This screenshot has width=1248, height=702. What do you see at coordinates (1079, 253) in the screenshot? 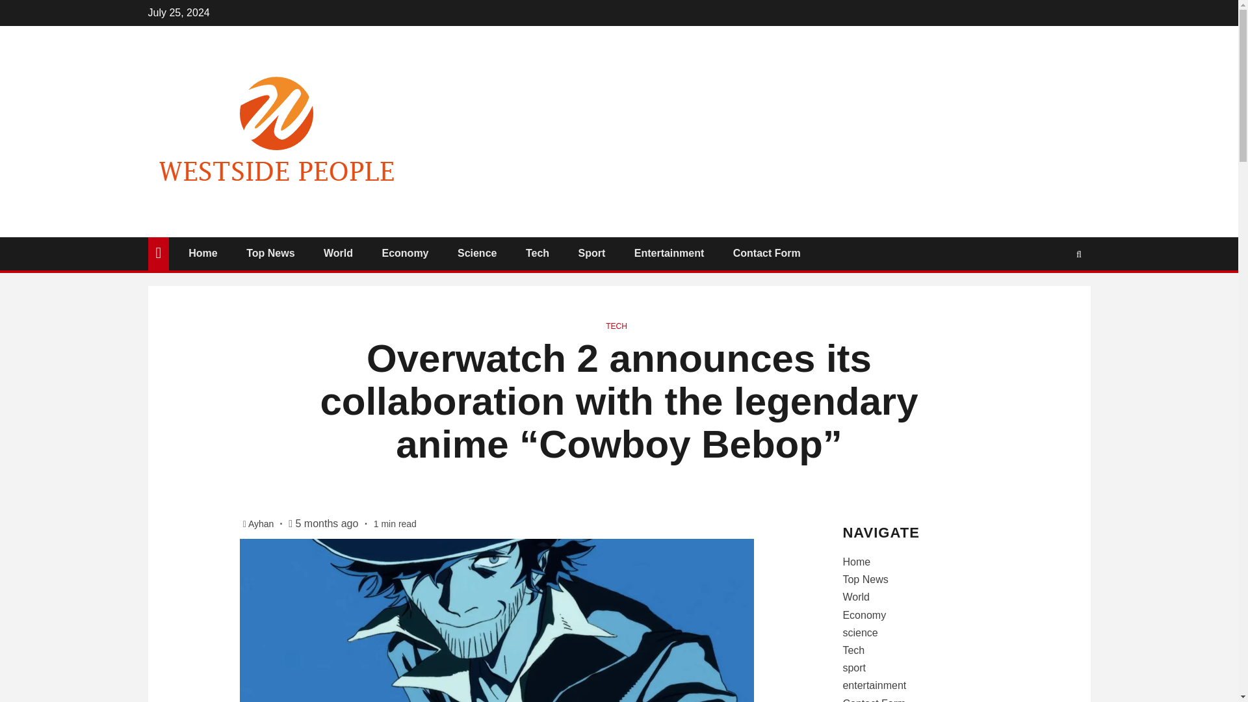
I see `Search` at bounding box center [1079, 253].